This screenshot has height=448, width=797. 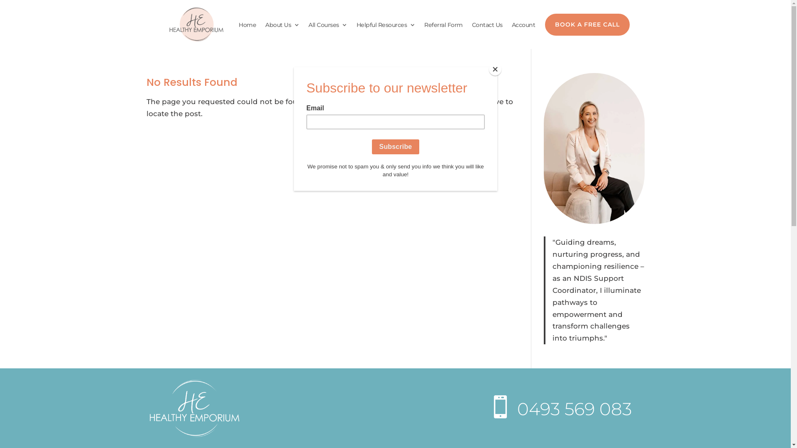 What do you see at coordinates (328, 27) in the screenshot?
I see `All Courses` at bounding box center [328, 27].